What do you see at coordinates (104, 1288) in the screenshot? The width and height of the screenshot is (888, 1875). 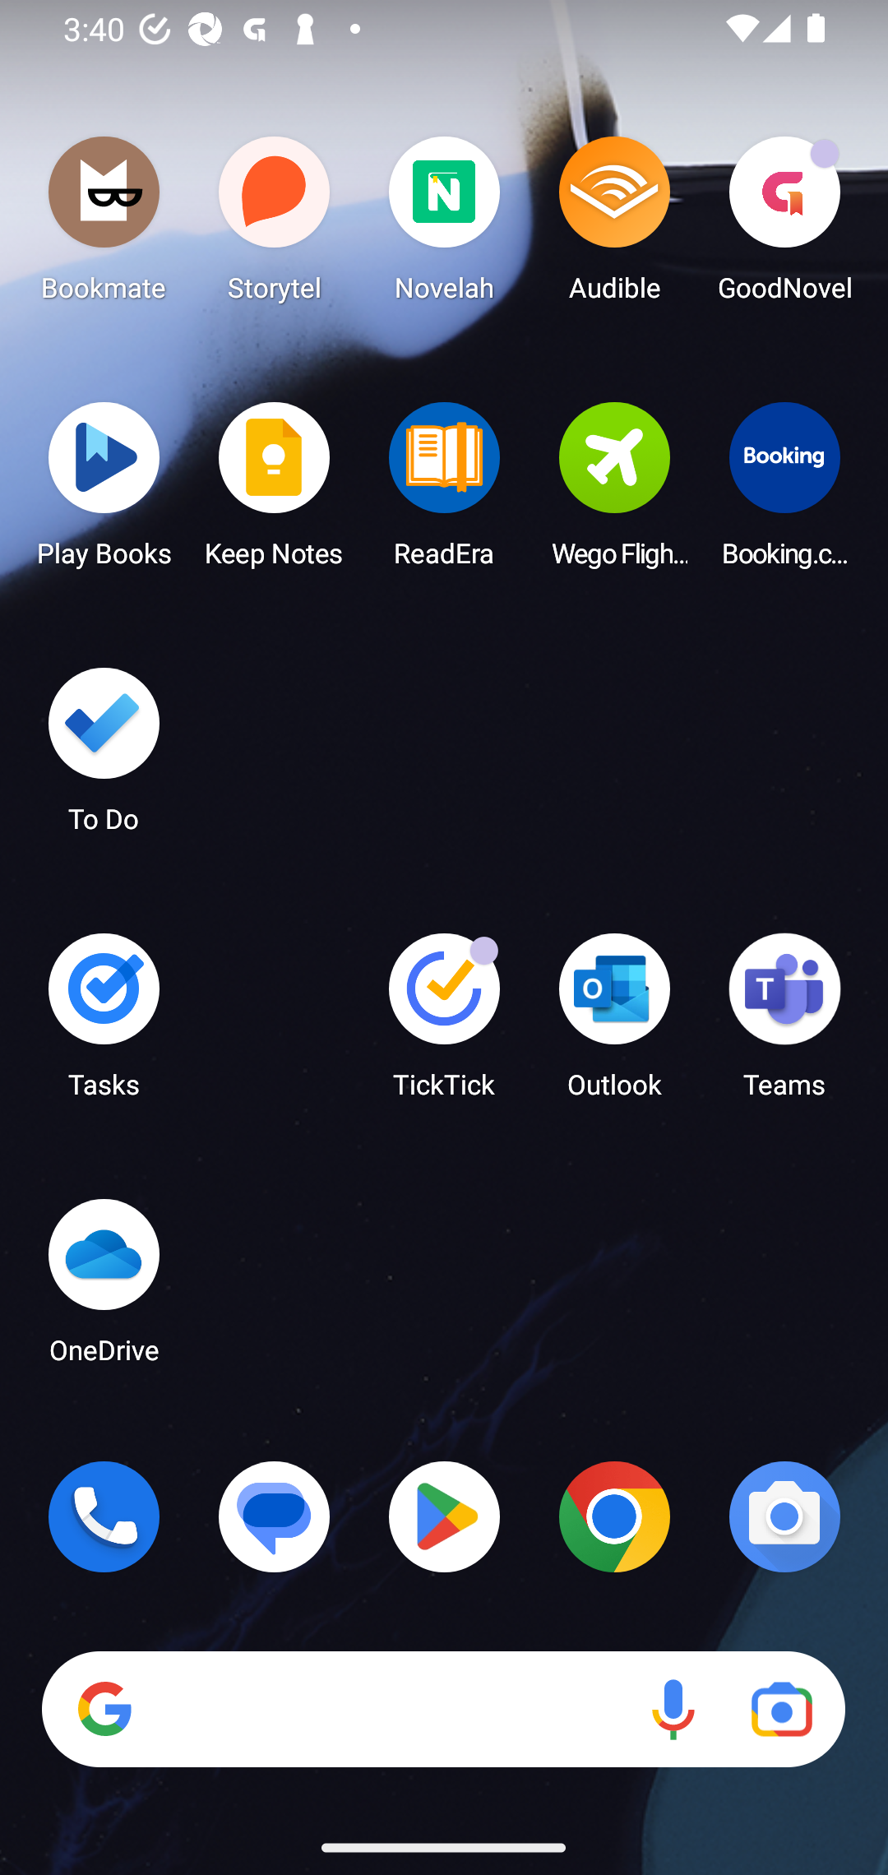 I see `OneDrive` at bounding box center [104, 1288].